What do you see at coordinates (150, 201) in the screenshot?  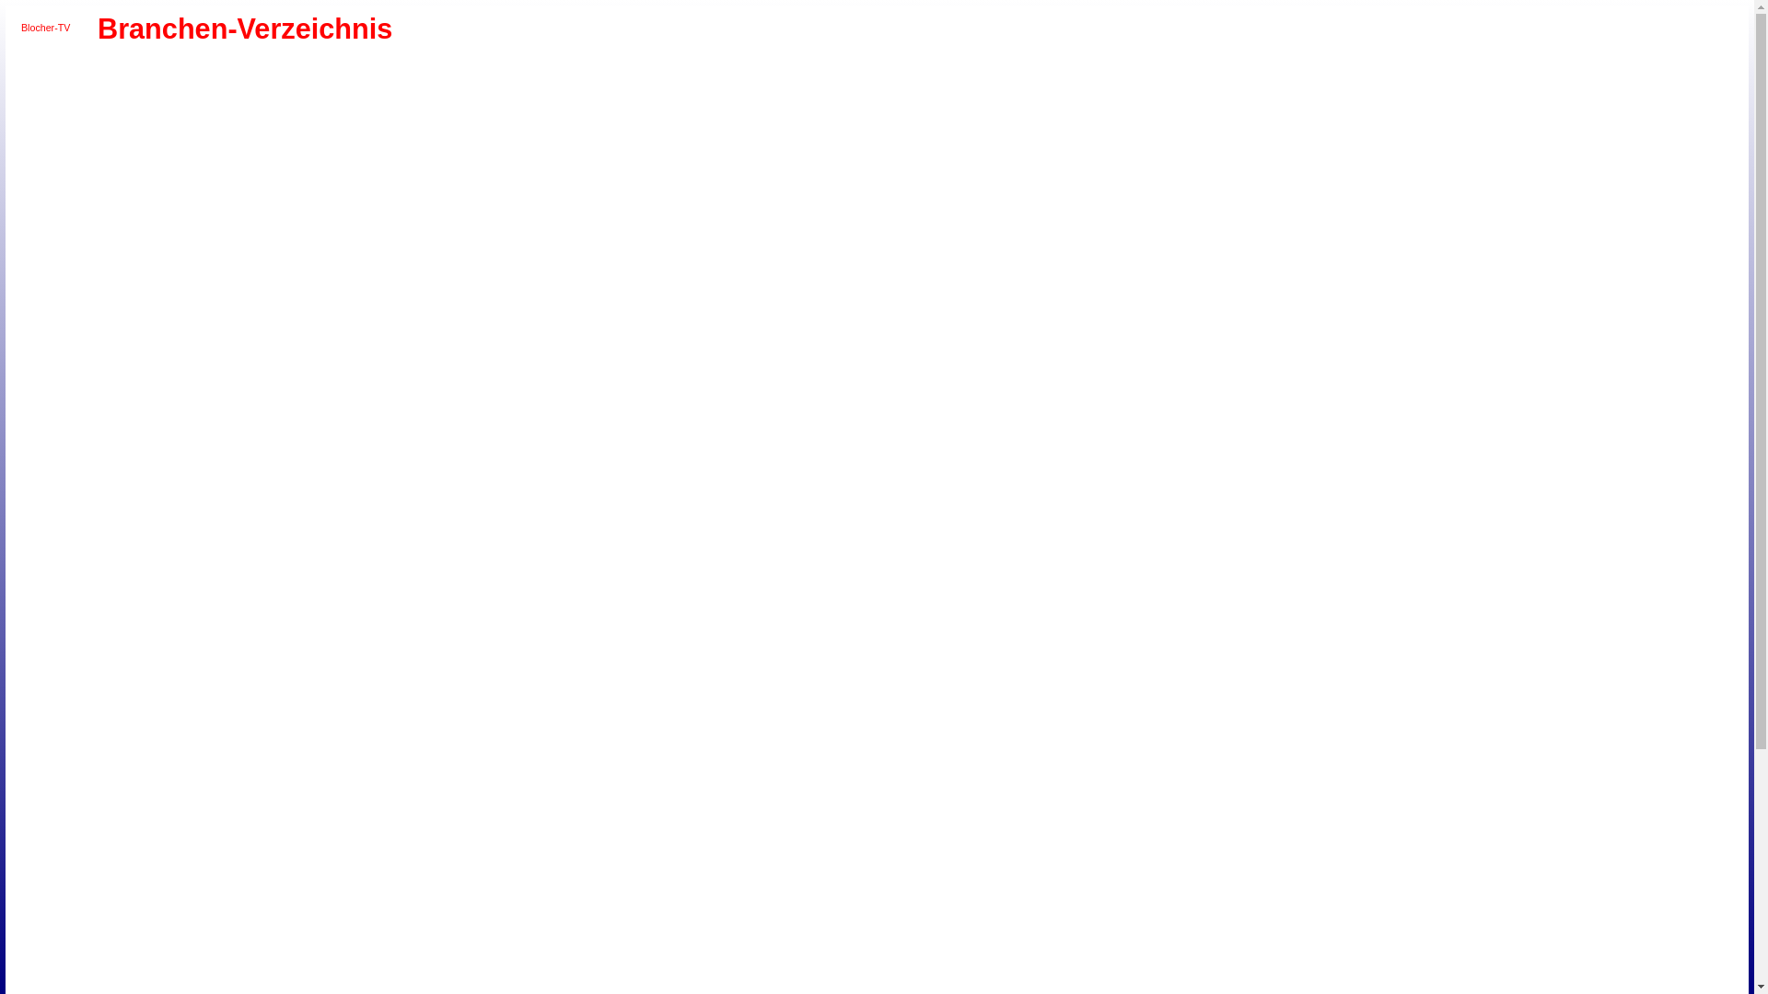 I see `Leichtsinn - Lounge Bar  Bern Restaurant ` at bounding box center [150, 201].